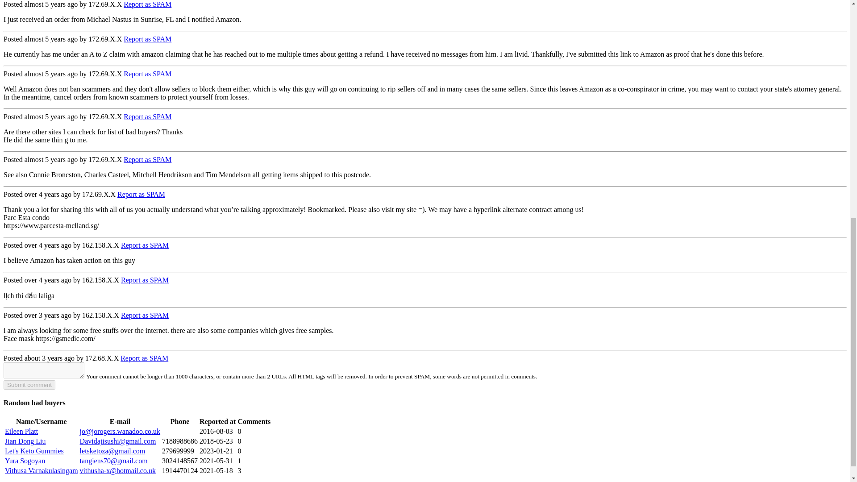 This screenshot has width=857, height=482. Describe the element at coordinates (34, 451) in the screenshot. I see `Let's Keto Gummies` at that location.